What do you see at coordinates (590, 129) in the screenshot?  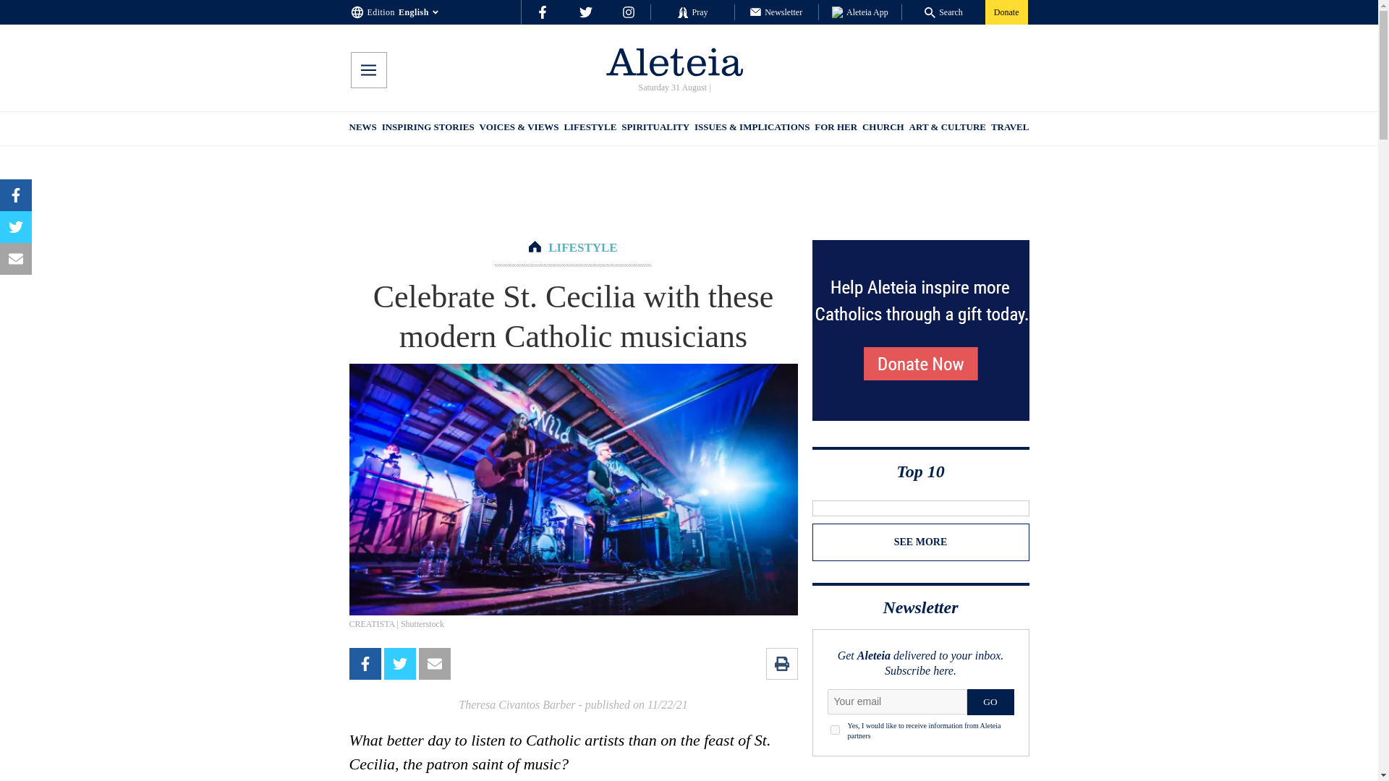 I see `LIFESTYLE` at bounding box center [590, 129].